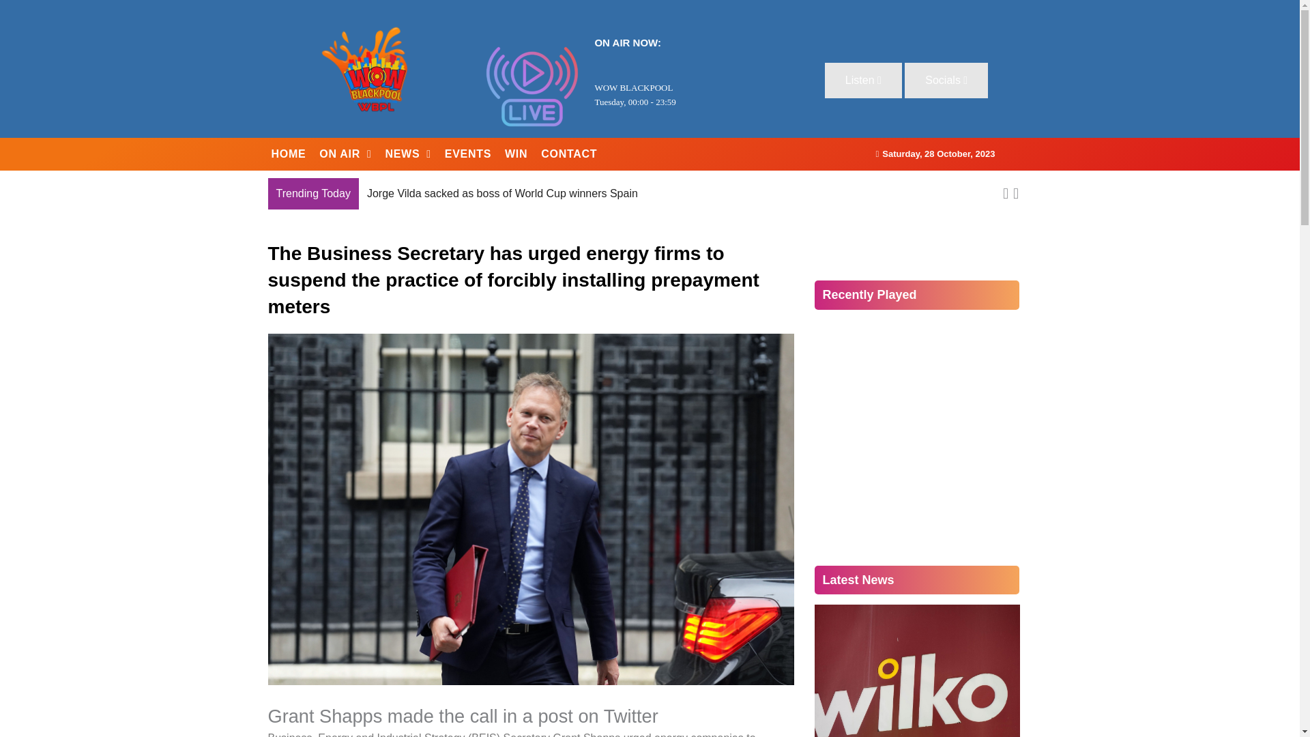 This screenshot has height=737, width=1310. Describe the element at coordinates (288, 154) in the screenshot. I see `HOME` at that location.